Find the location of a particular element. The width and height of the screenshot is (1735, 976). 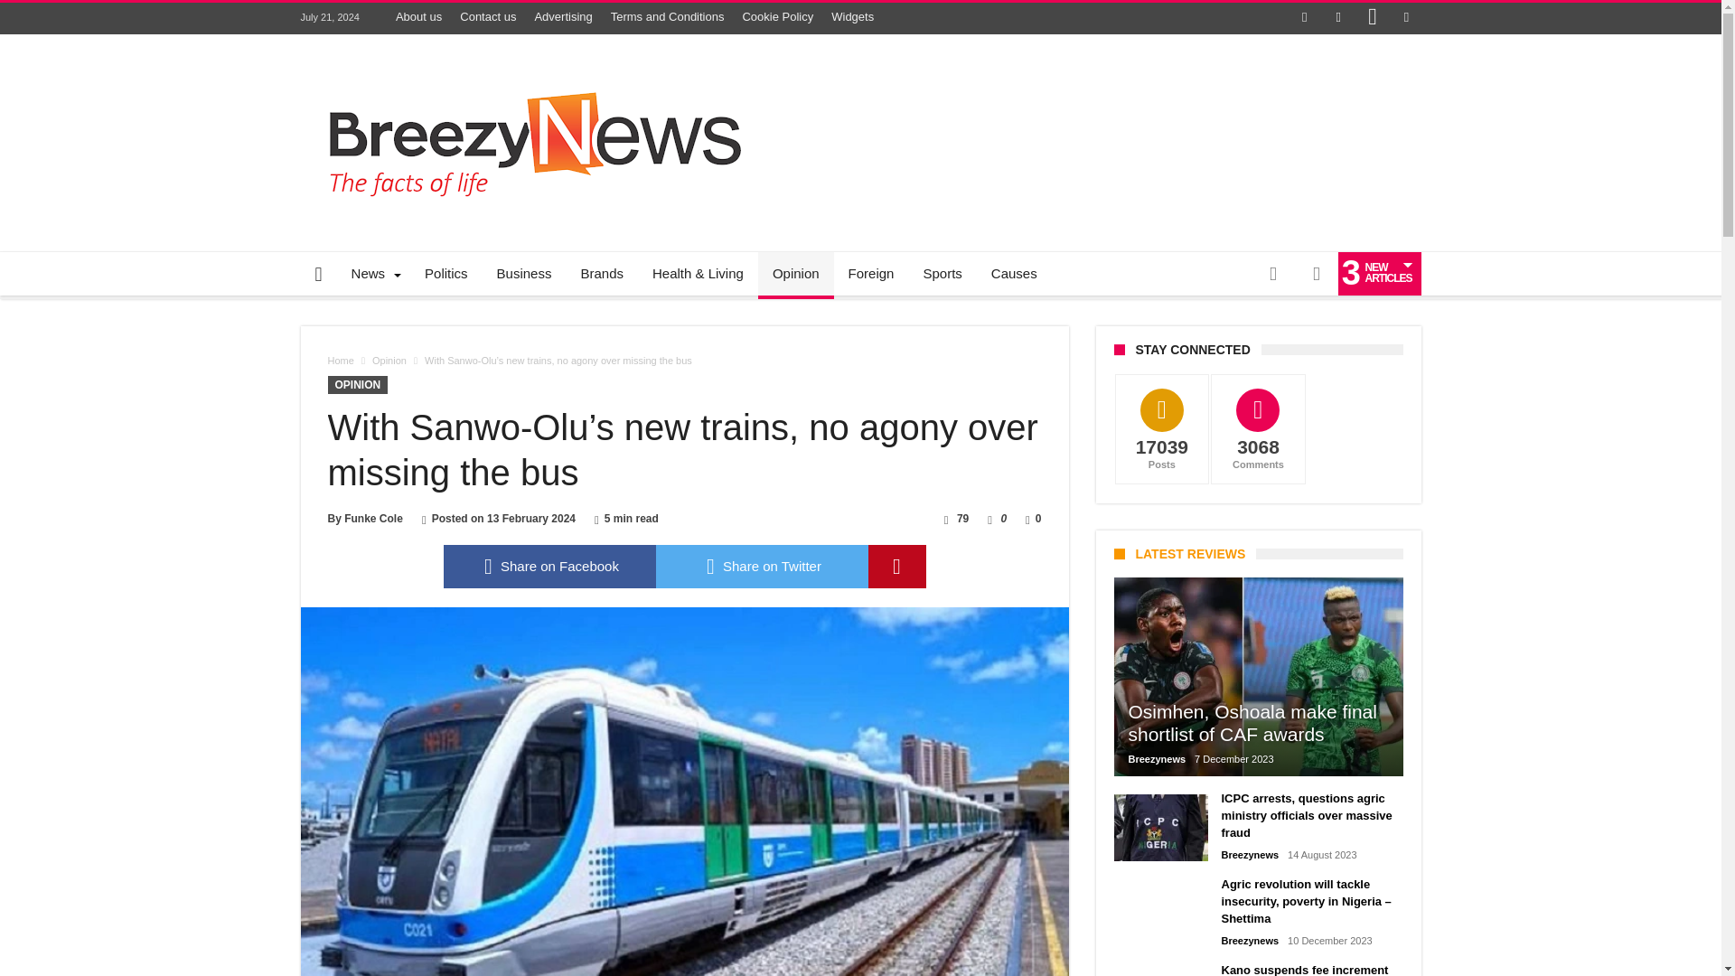

Business is located at coordinates (524, 273).